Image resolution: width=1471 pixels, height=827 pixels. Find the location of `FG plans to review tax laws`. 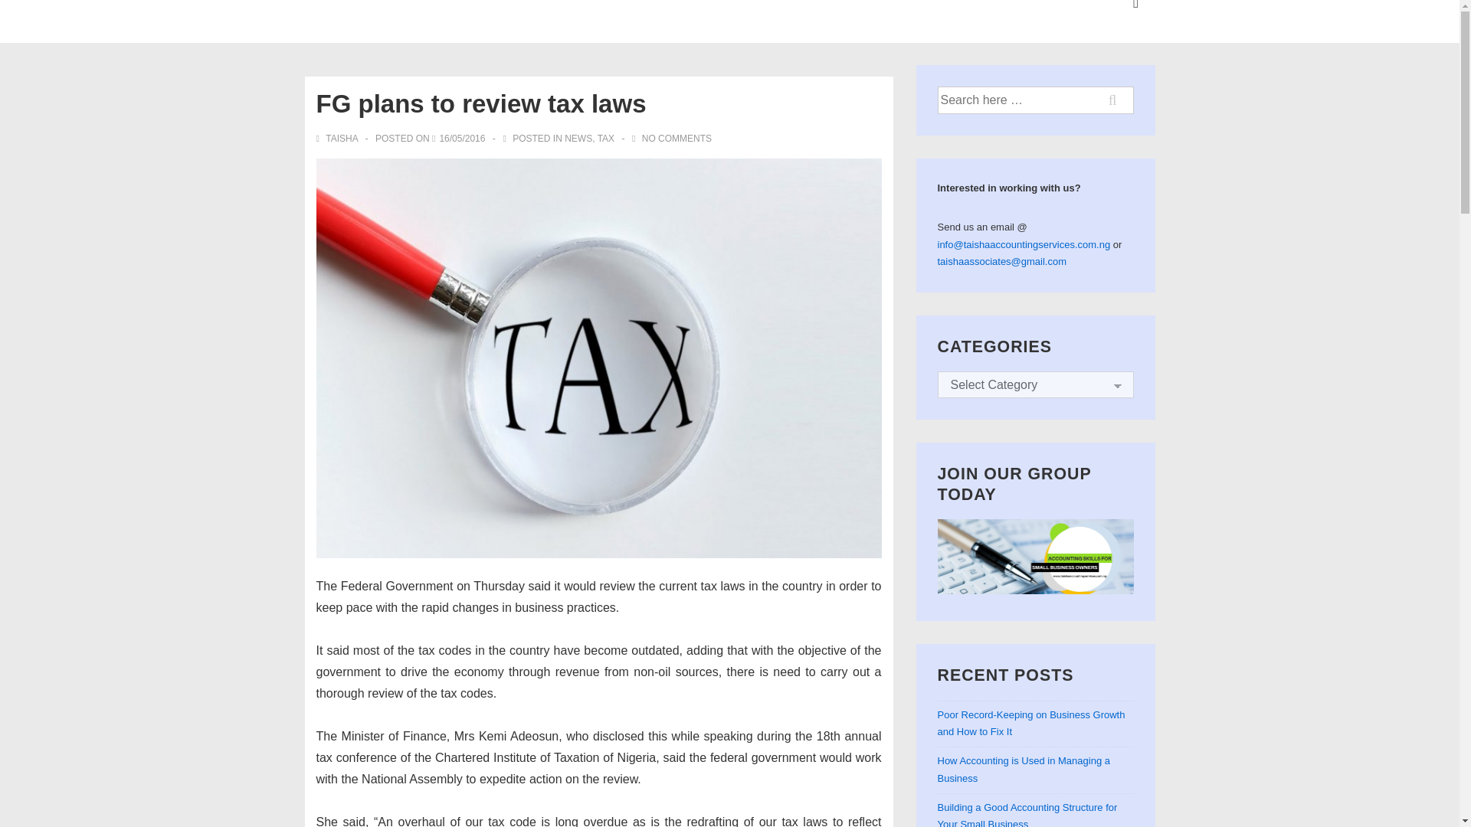

FG plans to review tax laws is located at coordinates (461, 138).